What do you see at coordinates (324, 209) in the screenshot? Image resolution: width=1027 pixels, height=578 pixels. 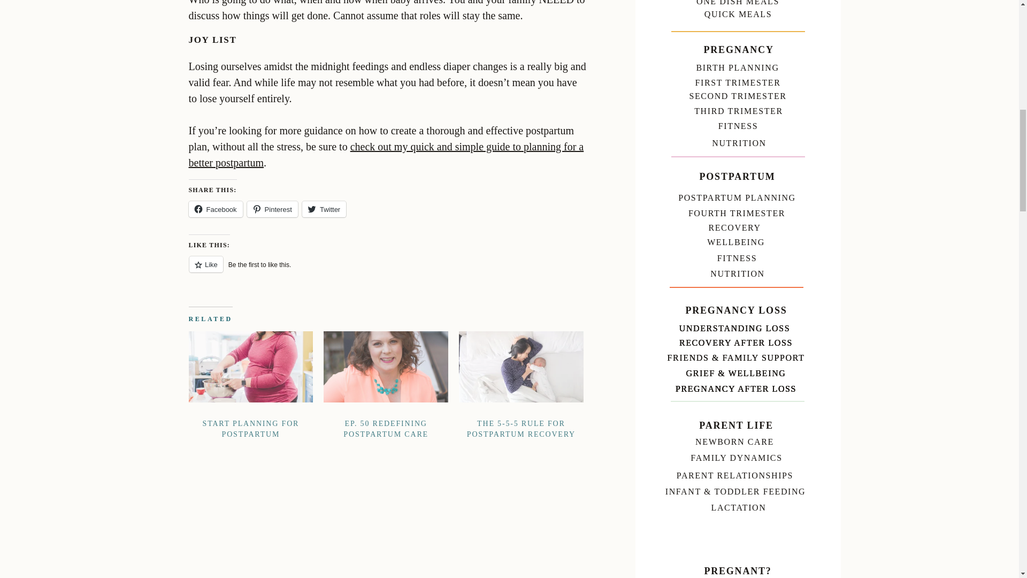 I see `Click to share on Twitter` at bounding box center [324, 209].